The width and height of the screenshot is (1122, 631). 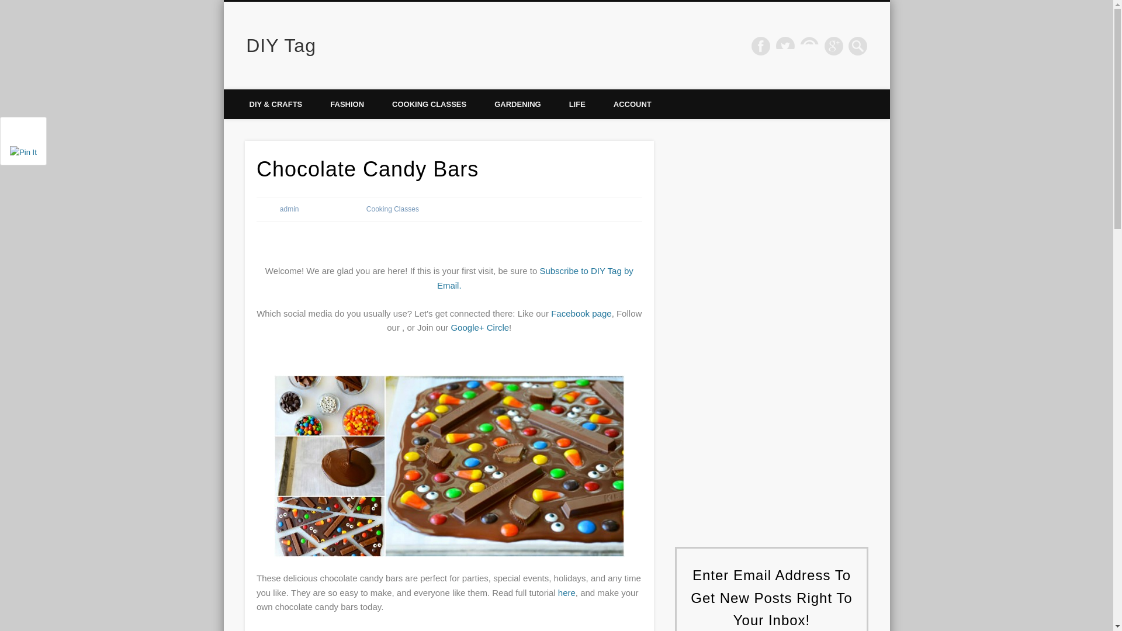 What do you see at coordinates (393, 209) in the screenshot?
I see `Cooking Classes` at bounding box center [393, 209].